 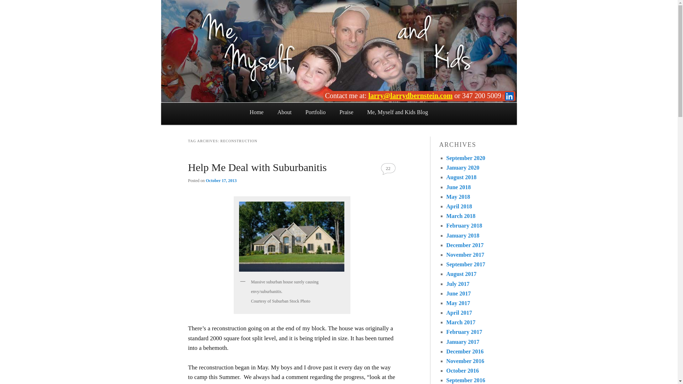 I want to click on Portfolio, so click(x=316, y=112).